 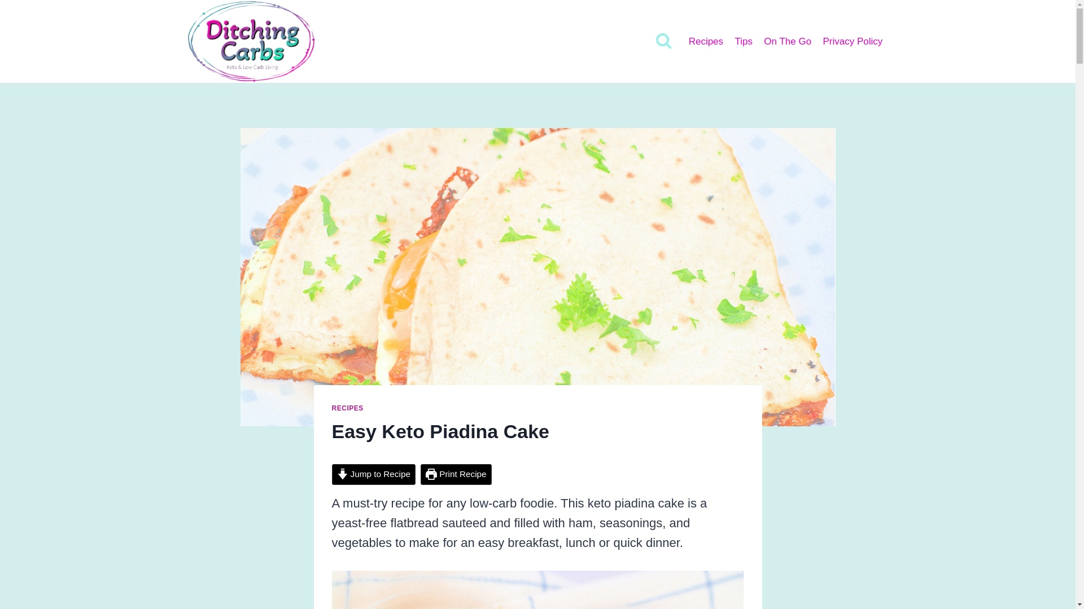 I want to click on Privacy Policy, so click(x=853, y=42).